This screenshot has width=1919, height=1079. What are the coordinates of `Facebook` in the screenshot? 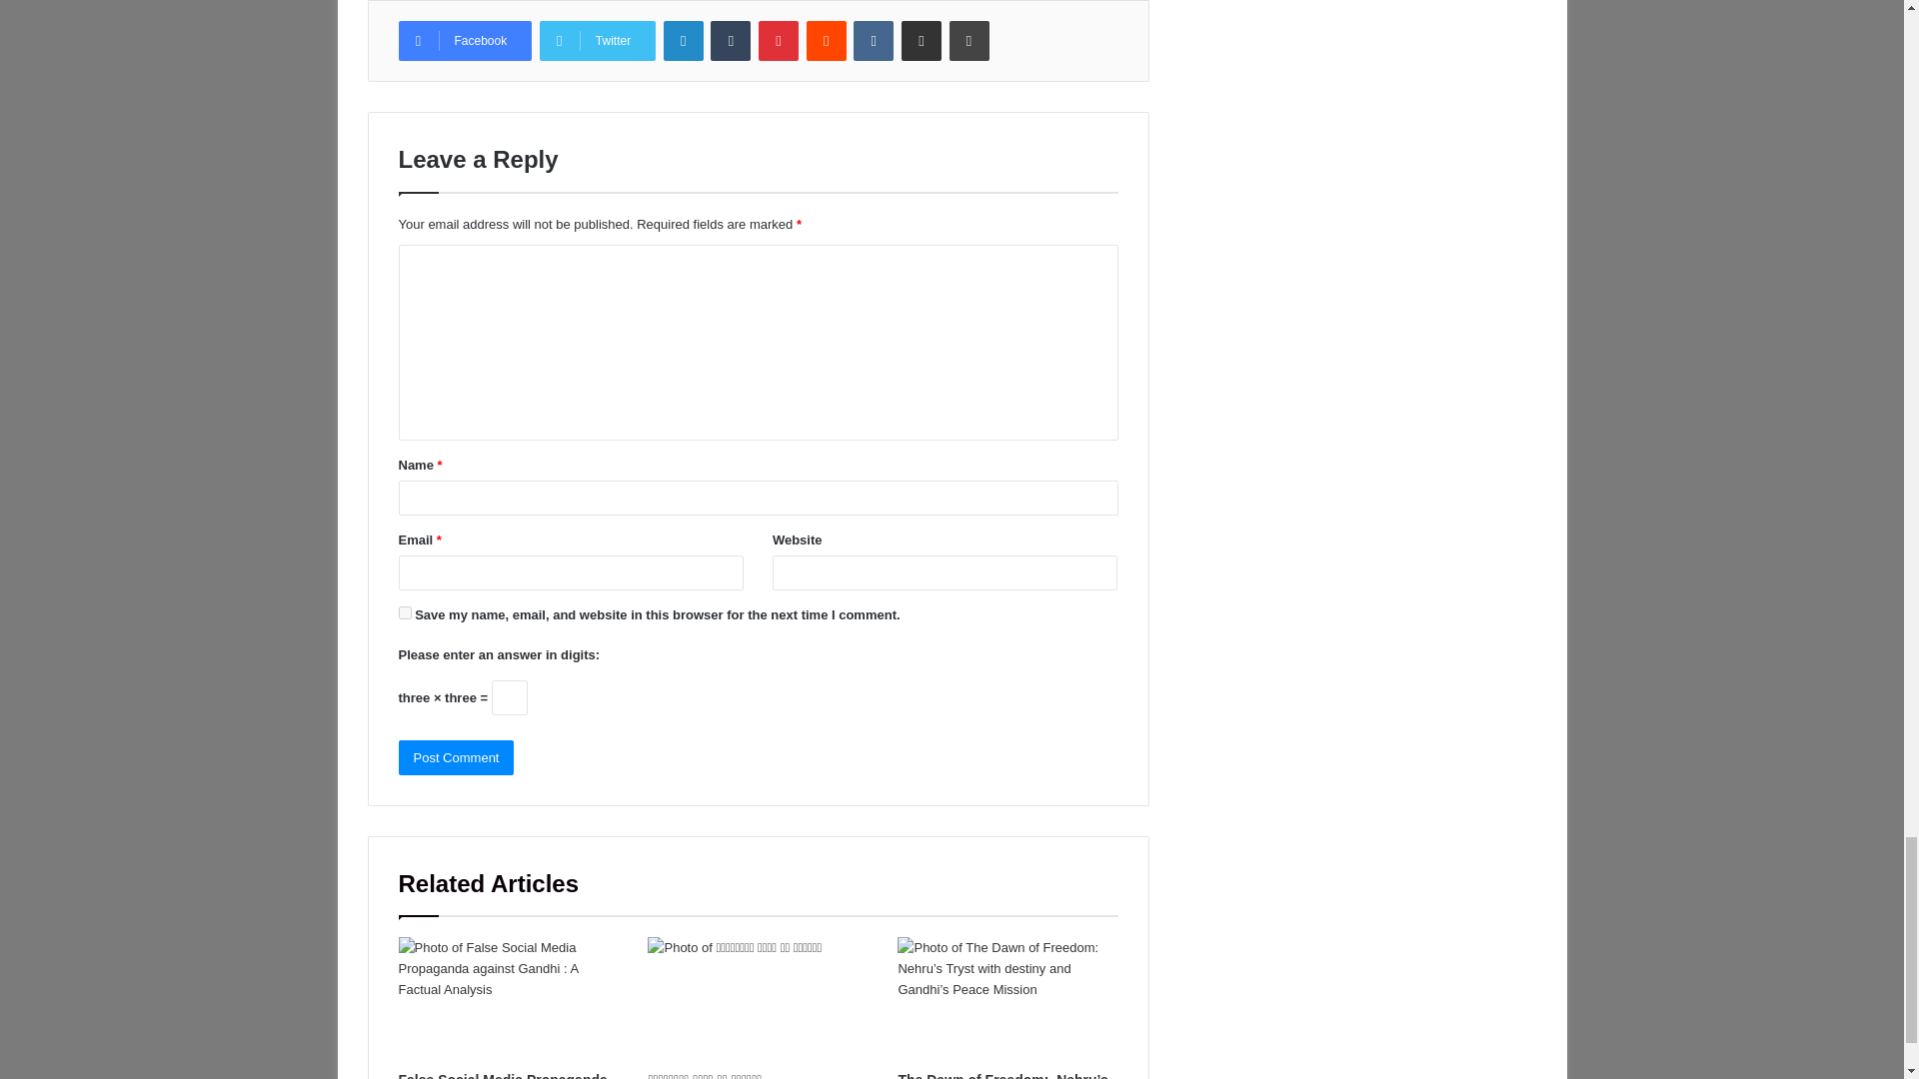 It's located at (464, 40).